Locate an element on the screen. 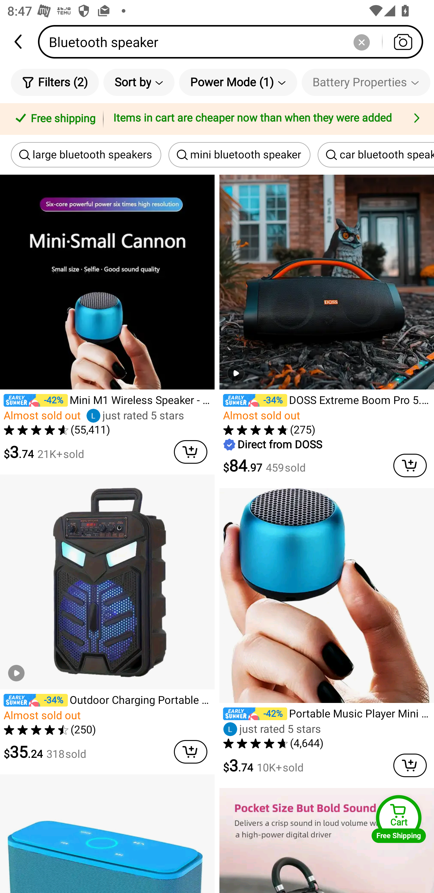  Delete search history is located at coordinates (361, 42).